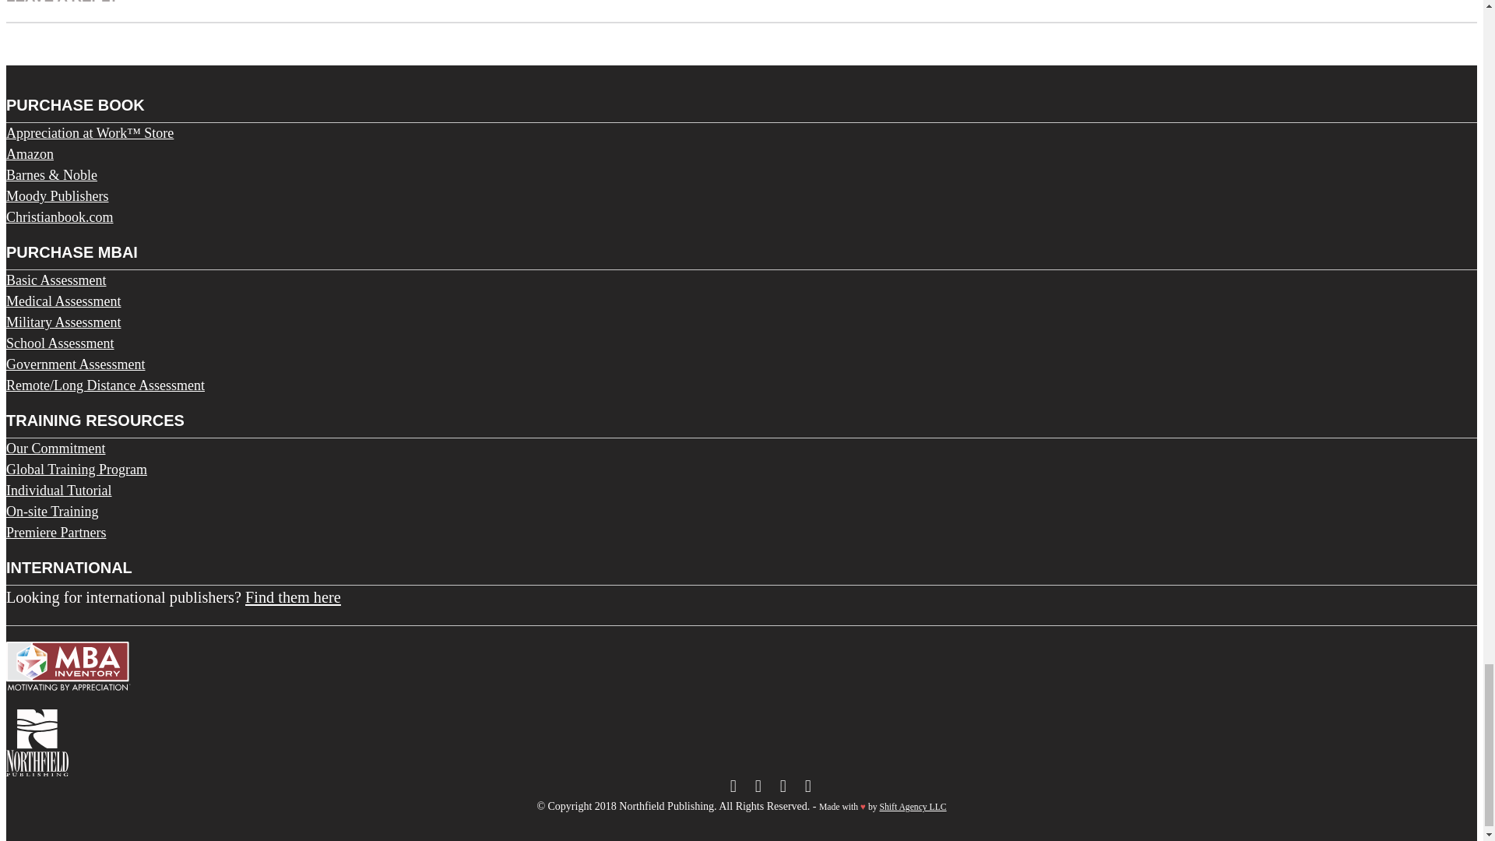 This screenshot has height=841, width=1495. Describe the element at coordinates (59, 216) in the screenshot. I see `Christianbook.com` at that location.